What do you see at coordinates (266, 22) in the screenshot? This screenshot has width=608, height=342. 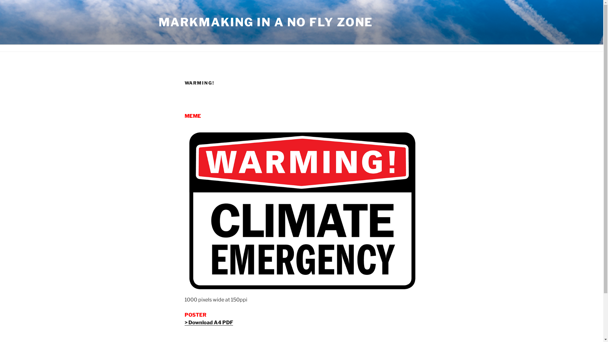 I see `MARKMAKING IN A NO FLY ZONE` at bounding box center [266, 22].